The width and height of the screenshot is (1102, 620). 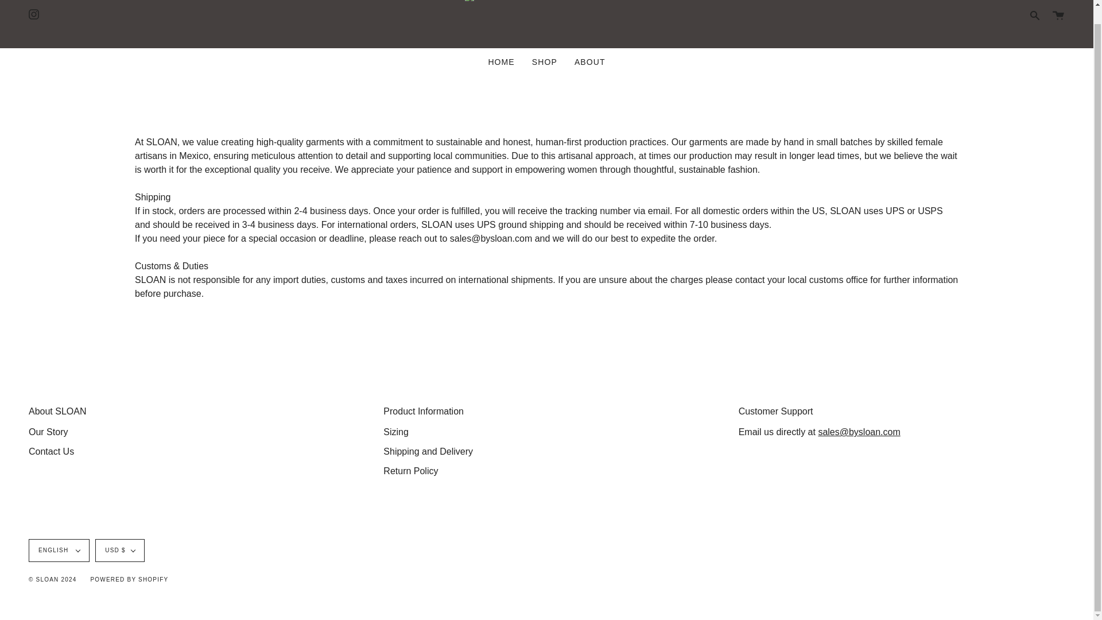 What do you see at coordinates (500, 62) in the screenshot?
I see `HOME` at bounding box center [500, 62].